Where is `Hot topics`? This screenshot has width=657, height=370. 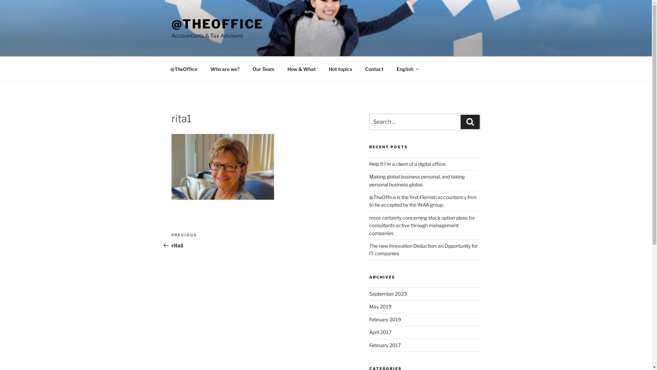 Hot topics is located at coordinates (341, 69).